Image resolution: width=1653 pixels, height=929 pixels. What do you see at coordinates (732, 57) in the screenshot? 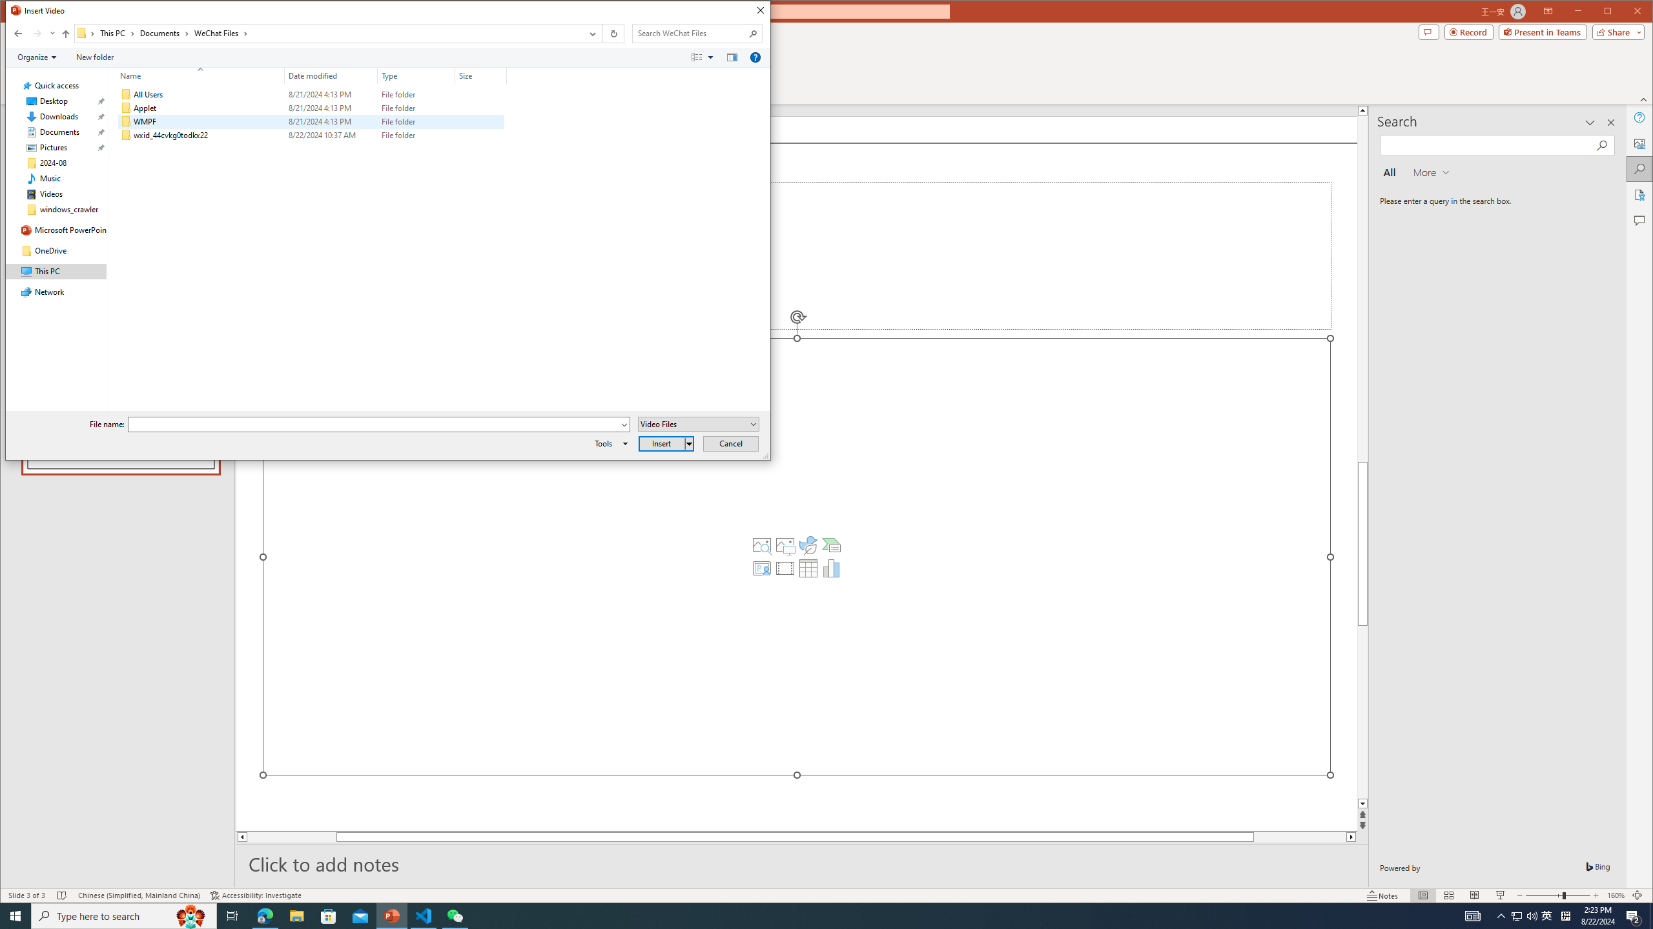
I see `Preview pane` at bounding box center [732, 57].